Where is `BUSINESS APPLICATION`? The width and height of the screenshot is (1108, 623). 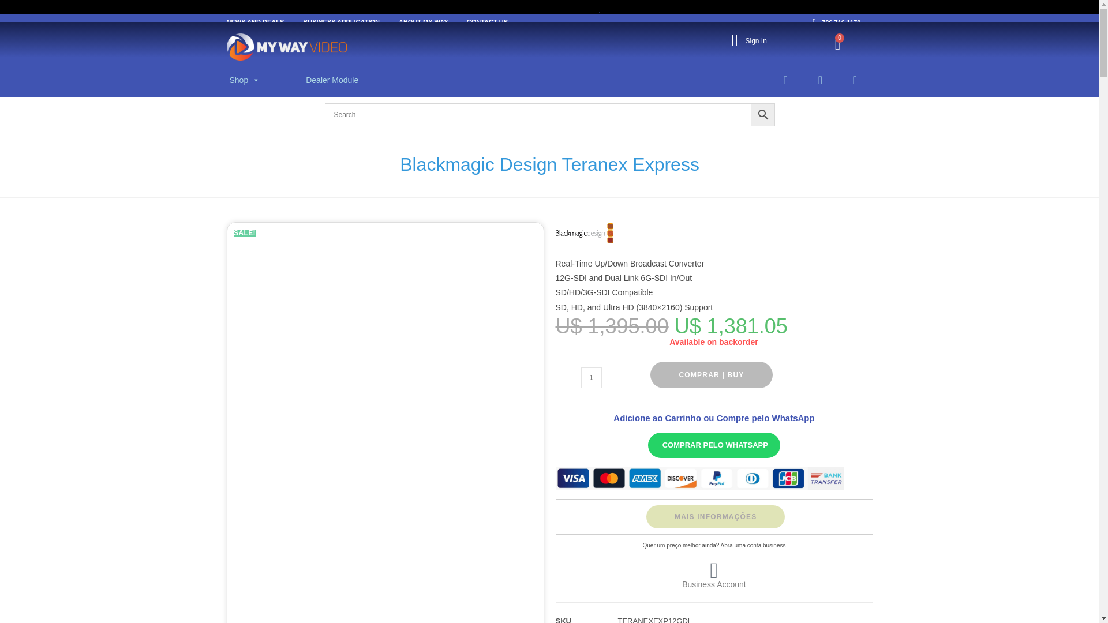 BUSINESS APPLICATION is located at coordinates (341, 21).